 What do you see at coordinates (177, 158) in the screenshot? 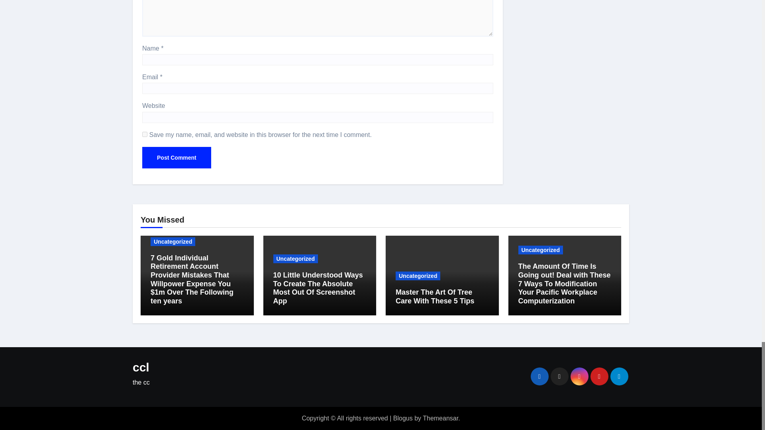
I see `Post Comment` at bounding box center [177, 158].